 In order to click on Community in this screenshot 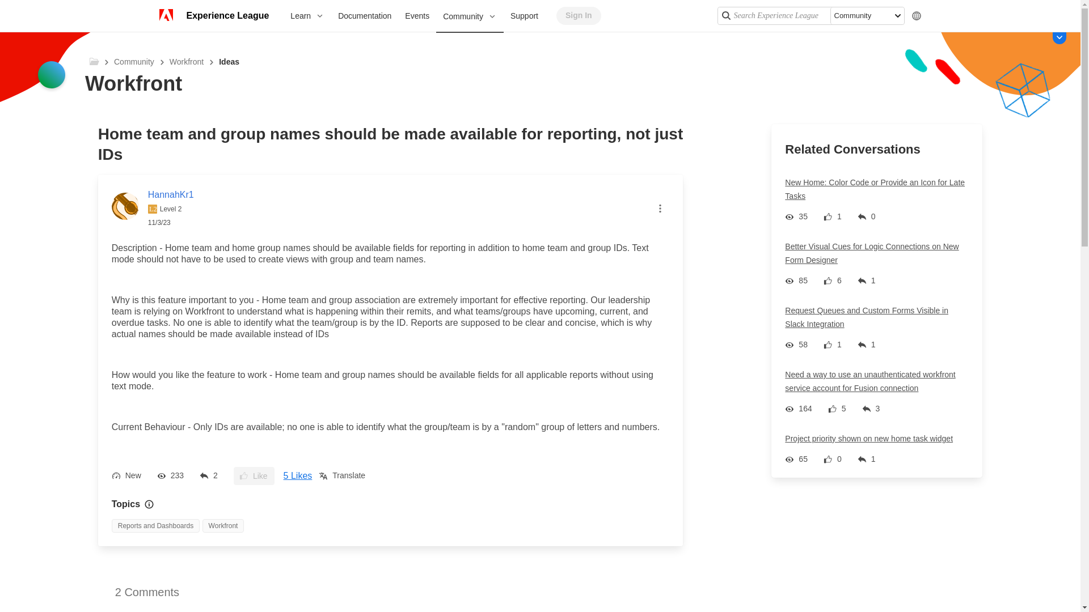, I will do `click(470, 17)`.